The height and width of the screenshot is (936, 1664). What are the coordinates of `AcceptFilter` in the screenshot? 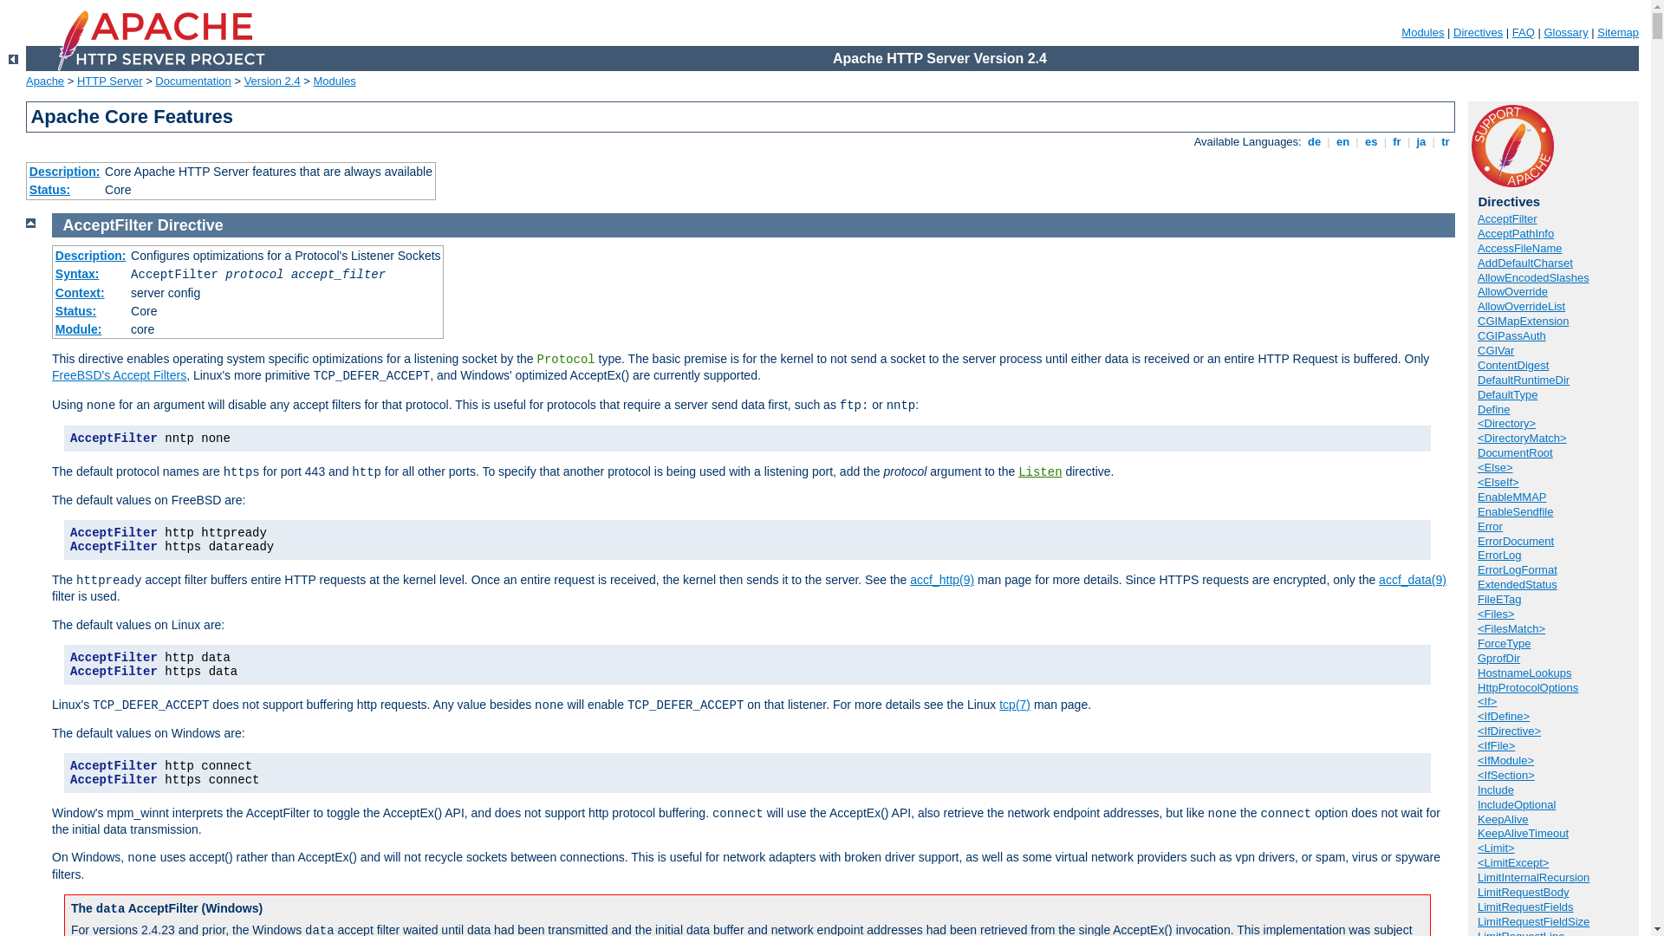 It's located at (108, 225).